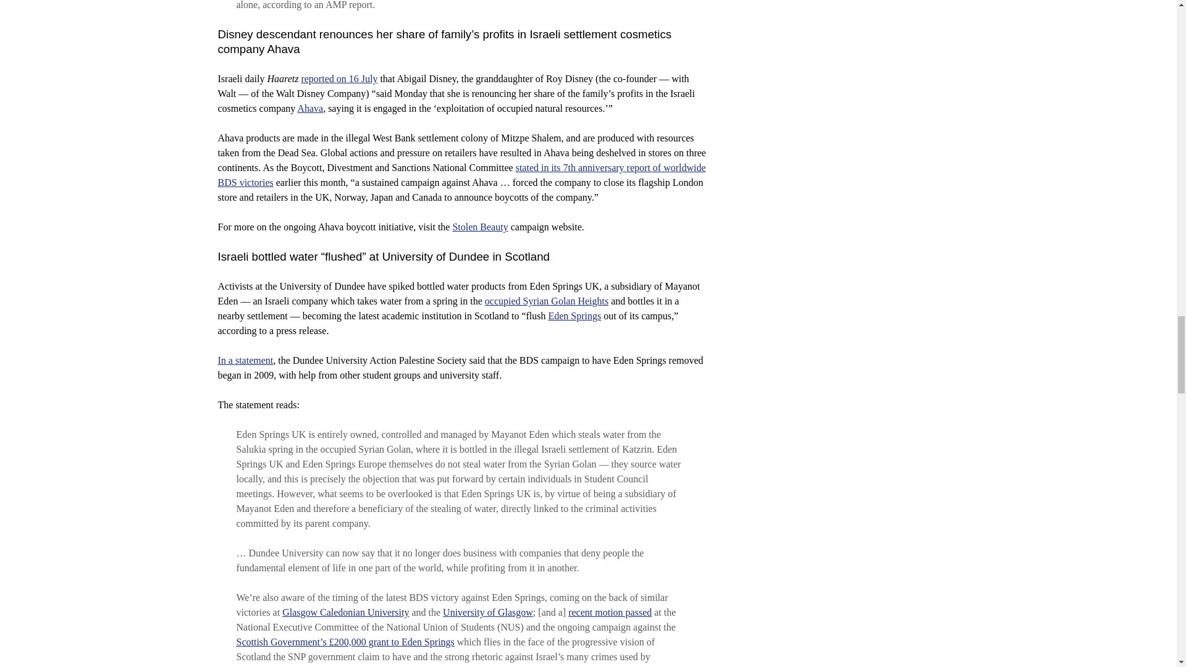 The width and height of the screenshot is (1186, 667). What do you see at coordinates (487, 612) in the screenshot?
I see `University of Glasgow` at bounding box center [487, 612].